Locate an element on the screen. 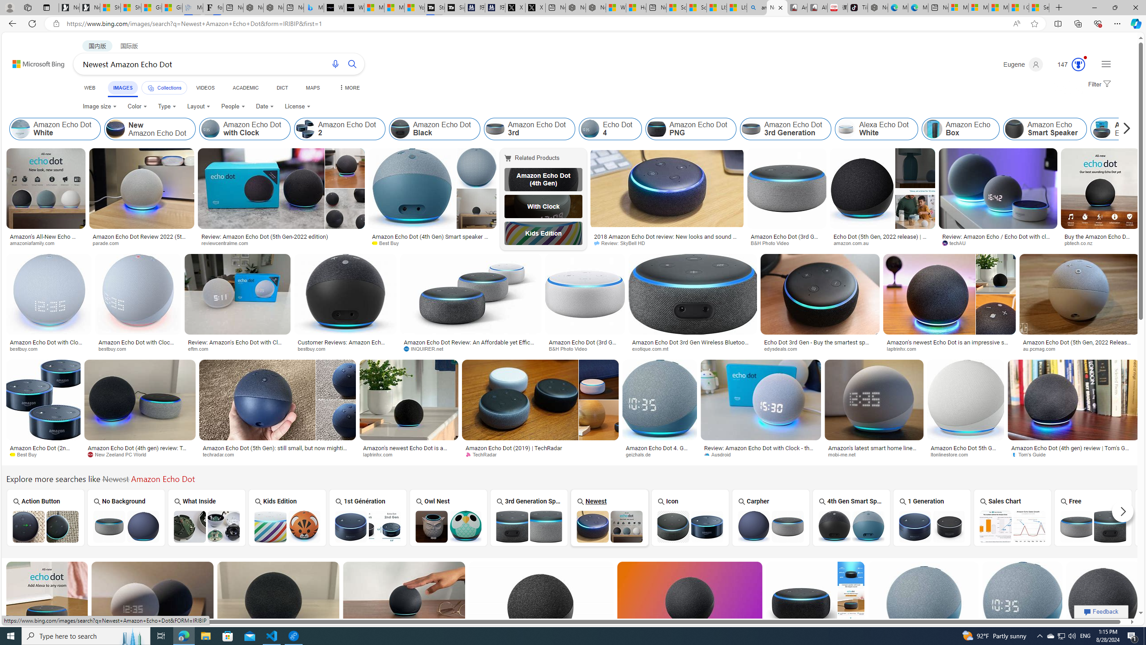 This screenshot has height=645, width=1146. B&H Photo Video is located at coordinates (585, 348).